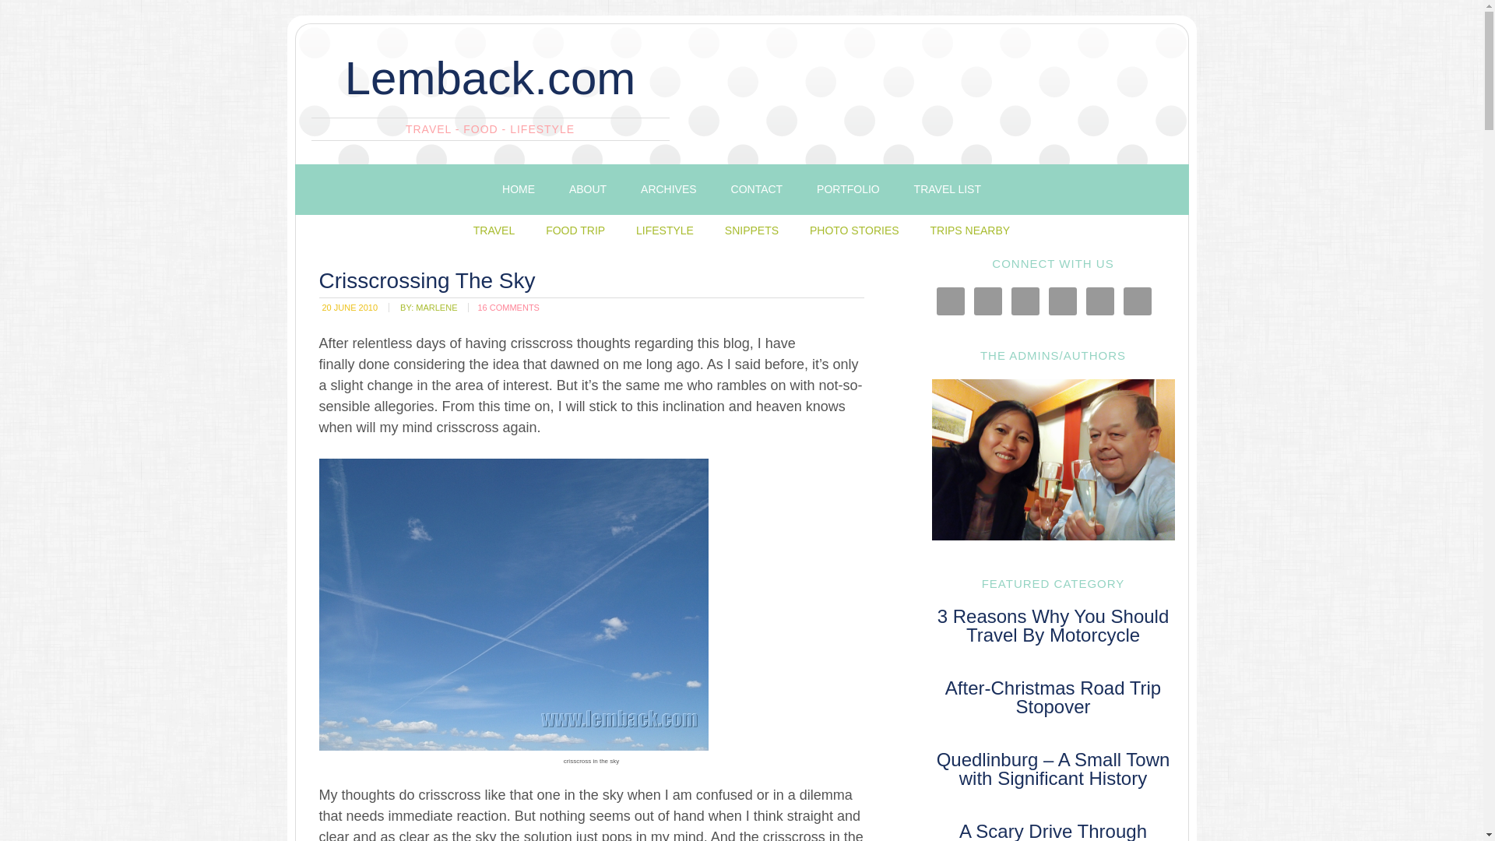  Describe the element at coordinates (491, 78) in the screenshot. I see `Lemback.com` at that location.